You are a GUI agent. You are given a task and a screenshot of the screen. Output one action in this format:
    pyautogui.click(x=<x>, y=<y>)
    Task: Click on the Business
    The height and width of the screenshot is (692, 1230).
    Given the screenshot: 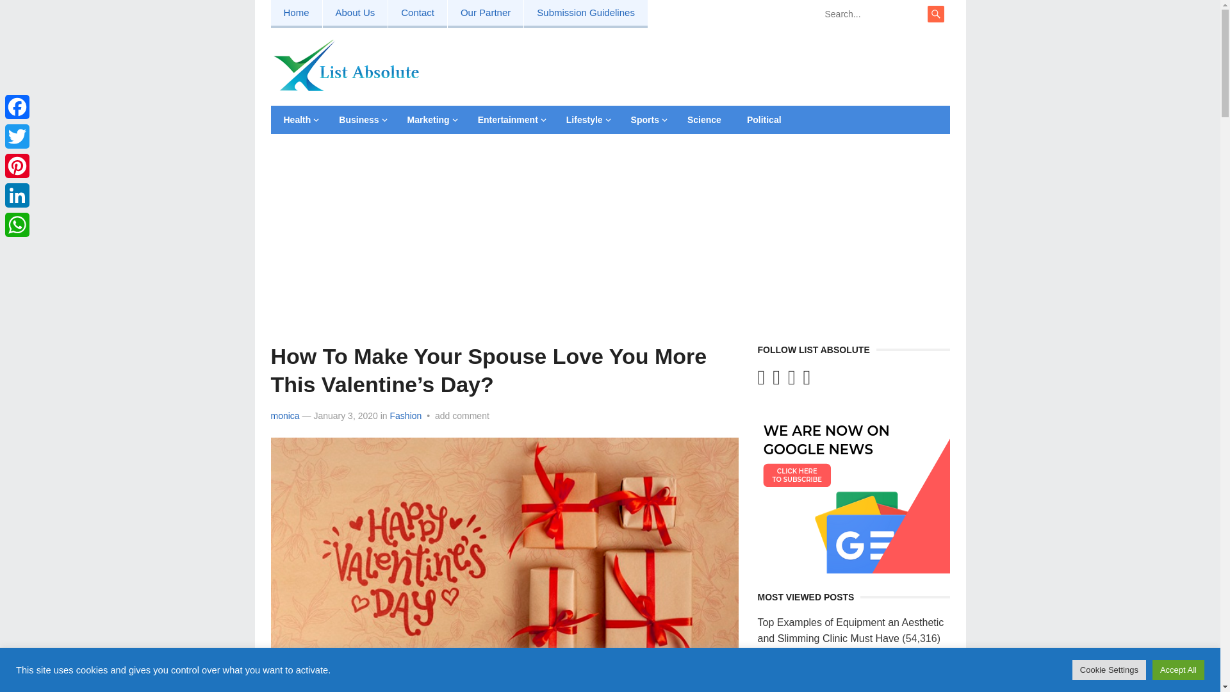 What is the action you would take?
    pyautogui.click(x=359, y=120)
    